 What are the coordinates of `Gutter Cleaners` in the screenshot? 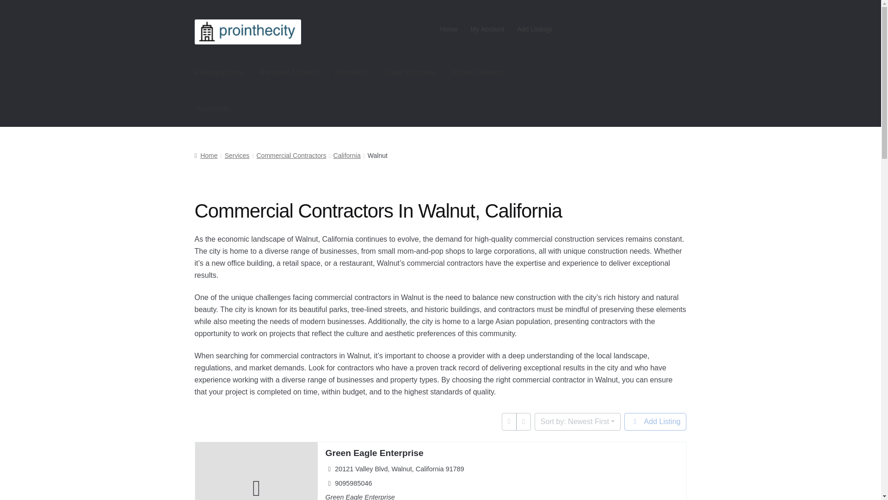 It's located at (409, 72).